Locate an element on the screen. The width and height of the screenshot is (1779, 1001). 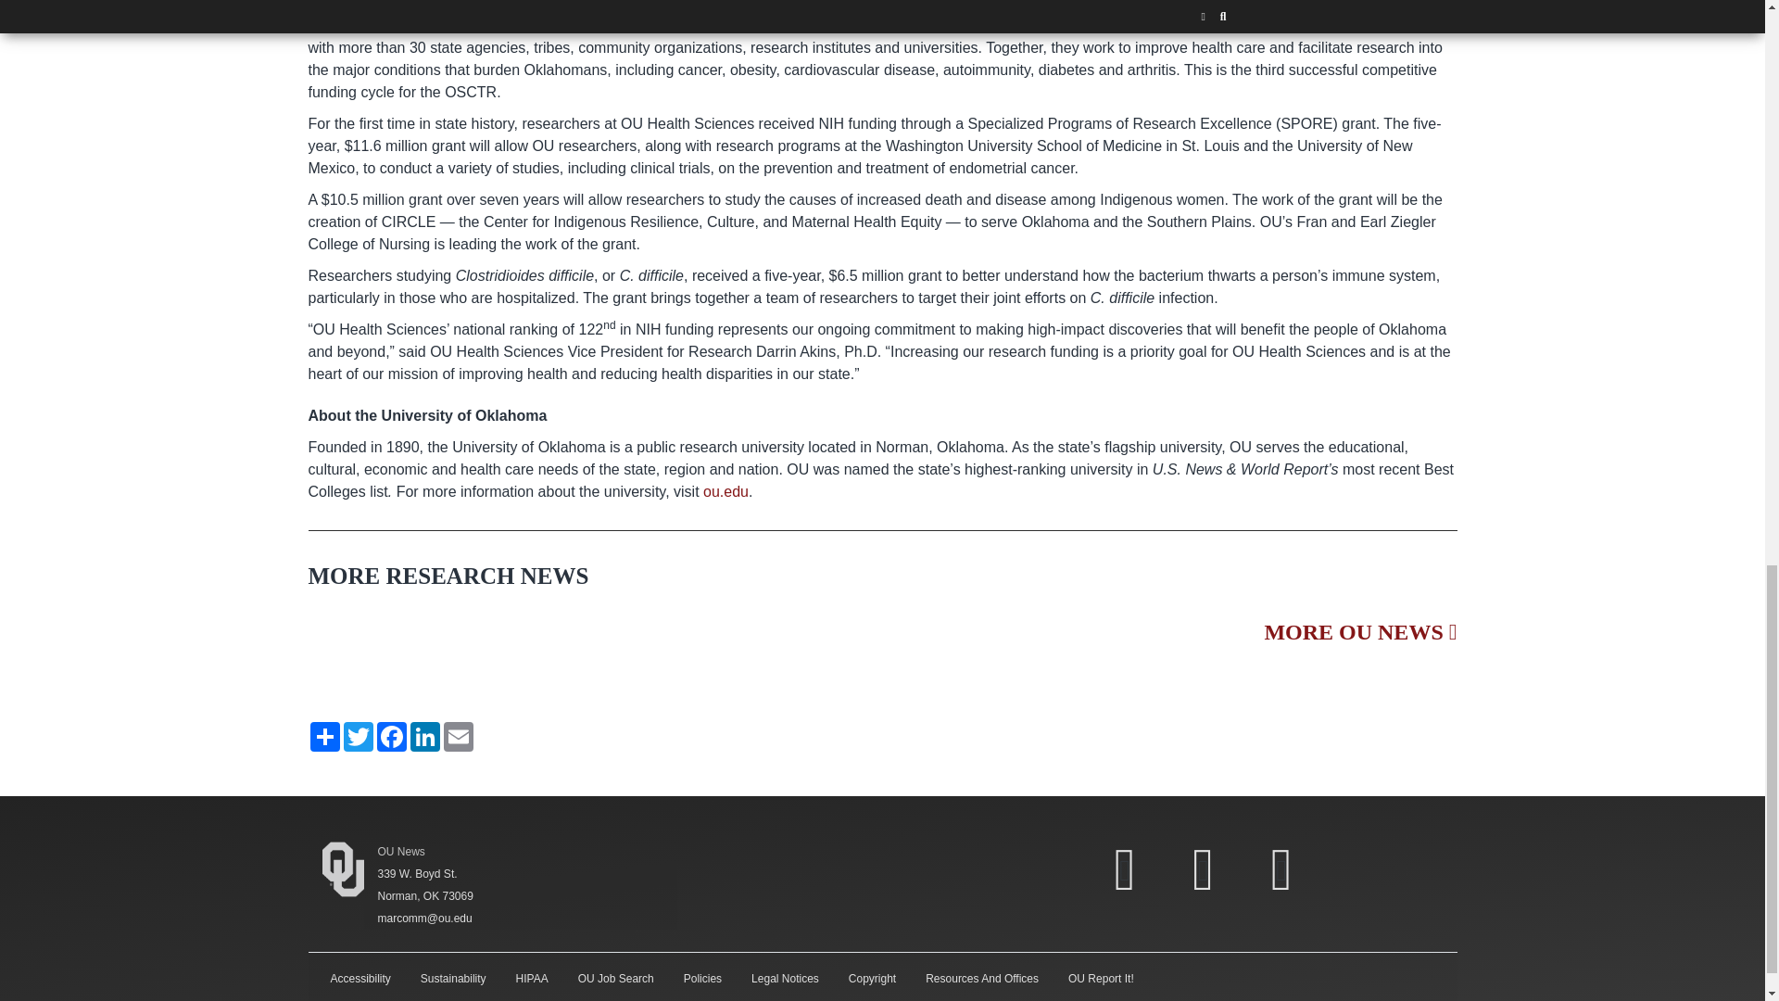
MORE OU NEWS is located at coordinates (1360, 632).